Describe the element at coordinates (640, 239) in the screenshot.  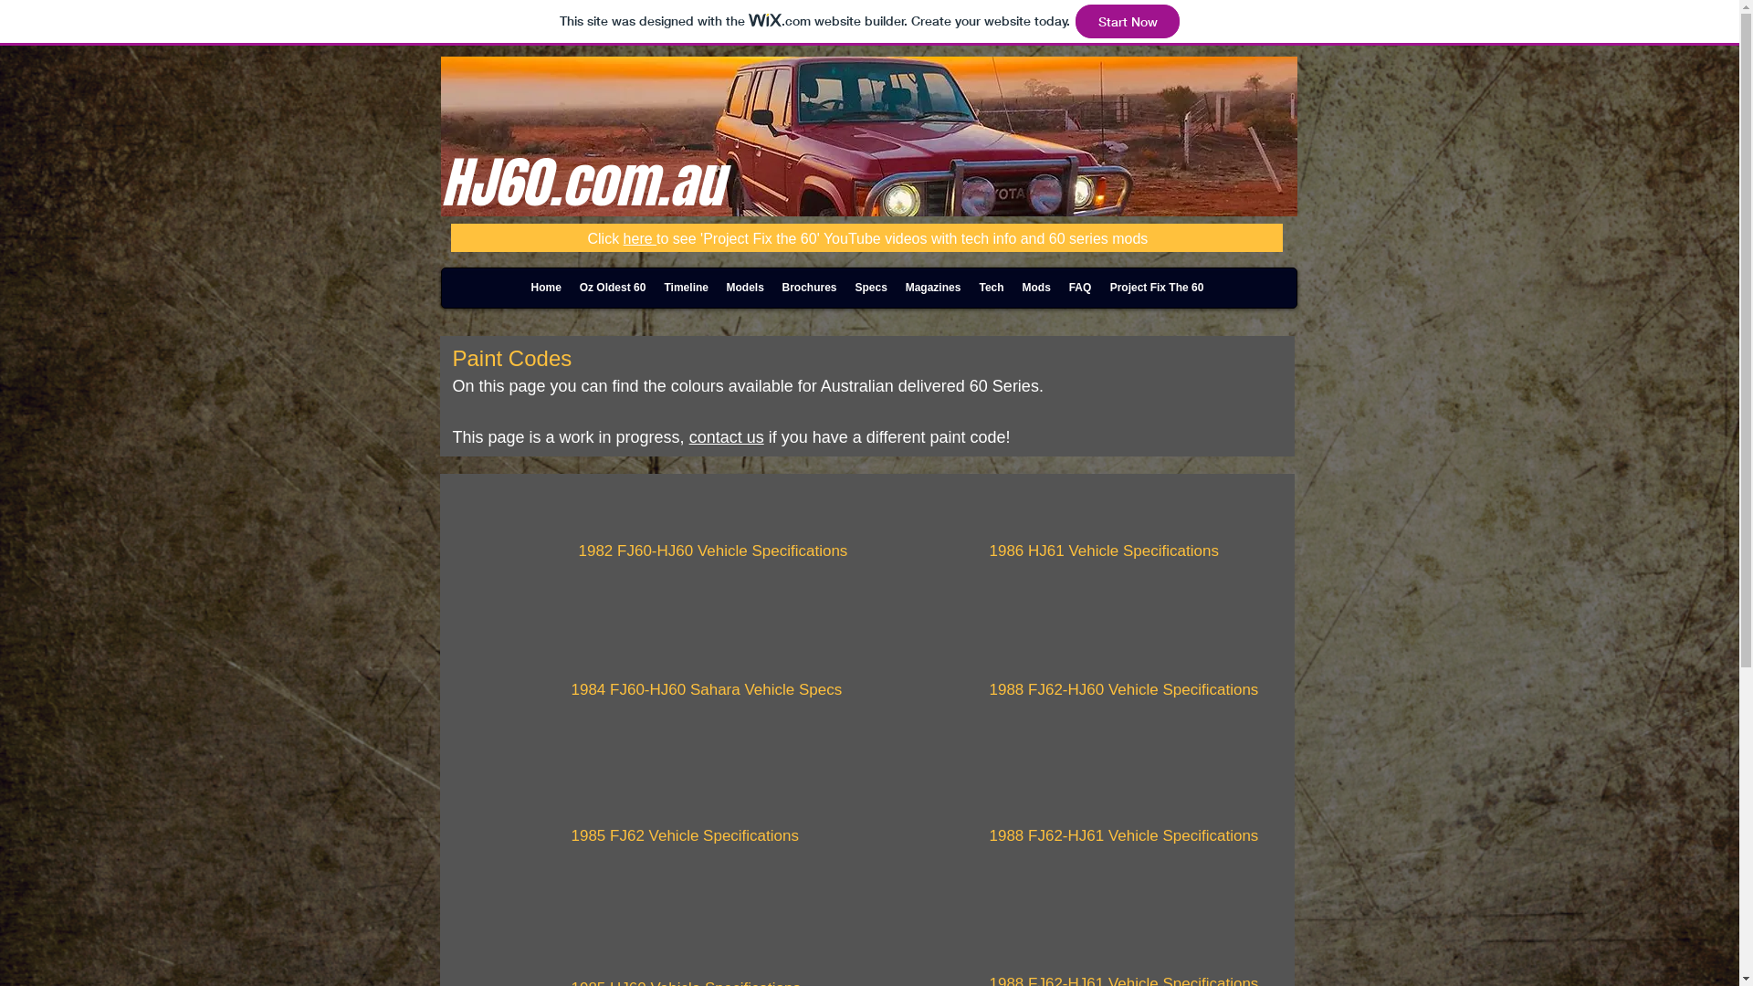
I see `here` at that location.